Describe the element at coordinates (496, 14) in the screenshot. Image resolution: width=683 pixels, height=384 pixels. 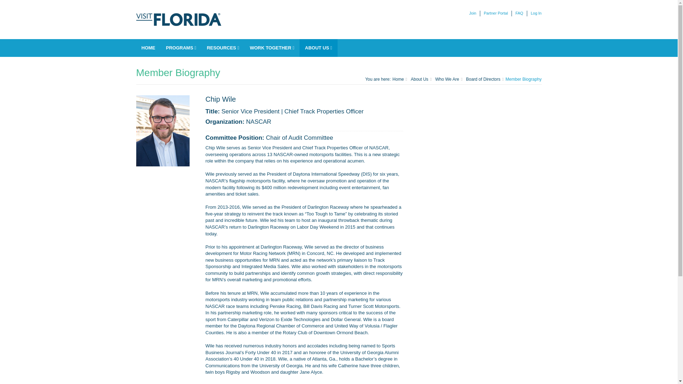
I see `Partner Portal` at that location.